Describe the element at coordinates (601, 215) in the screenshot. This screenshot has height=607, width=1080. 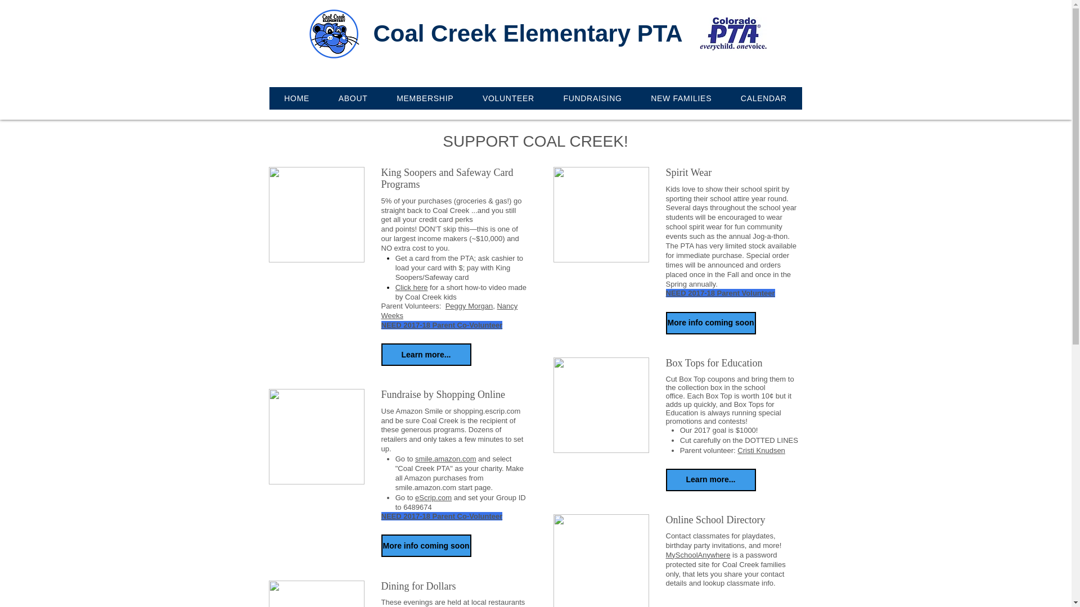
I see `SpiritWear.jpeg` at that location.